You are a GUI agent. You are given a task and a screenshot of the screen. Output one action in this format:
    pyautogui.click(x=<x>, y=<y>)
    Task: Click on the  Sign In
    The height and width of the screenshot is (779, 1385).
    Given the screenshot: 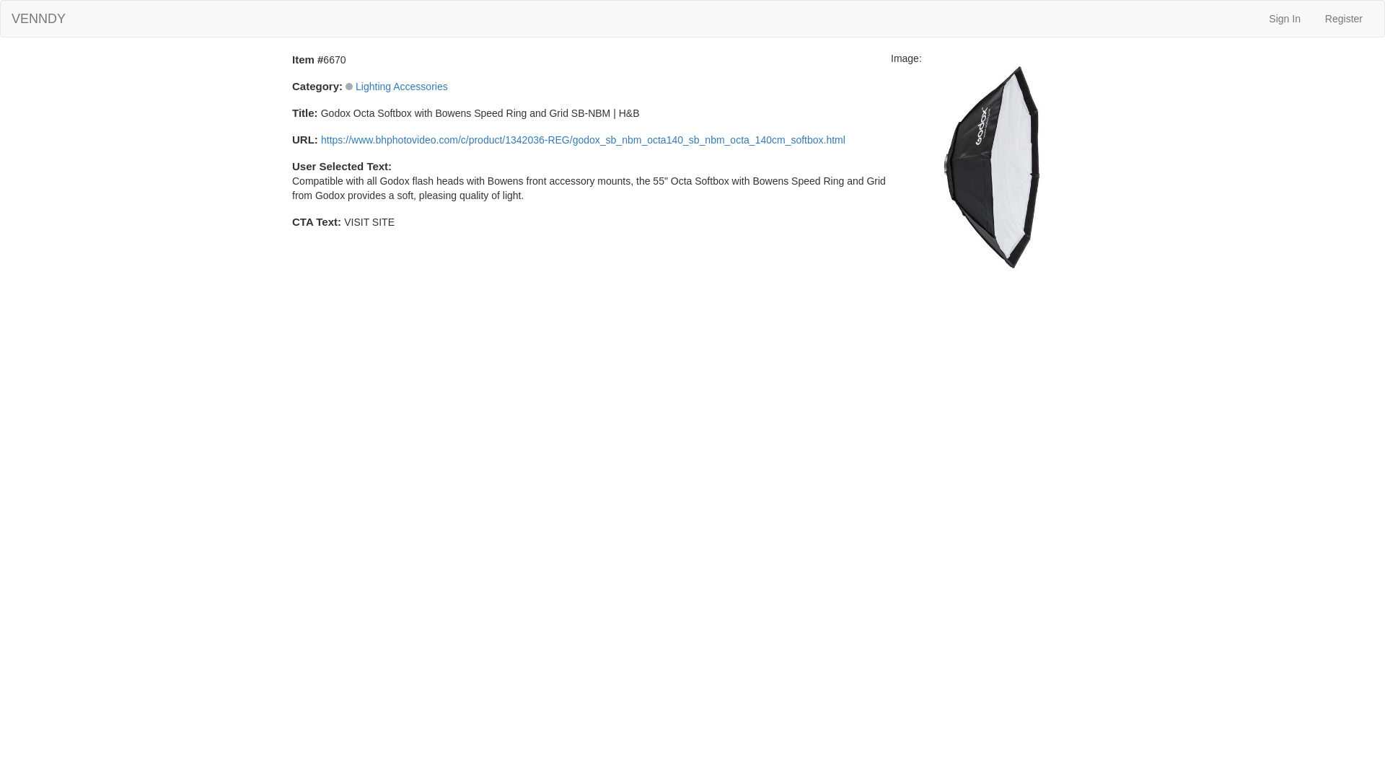 What is the action you would take?
    pyautogui.click(x=1283, y=19)
    